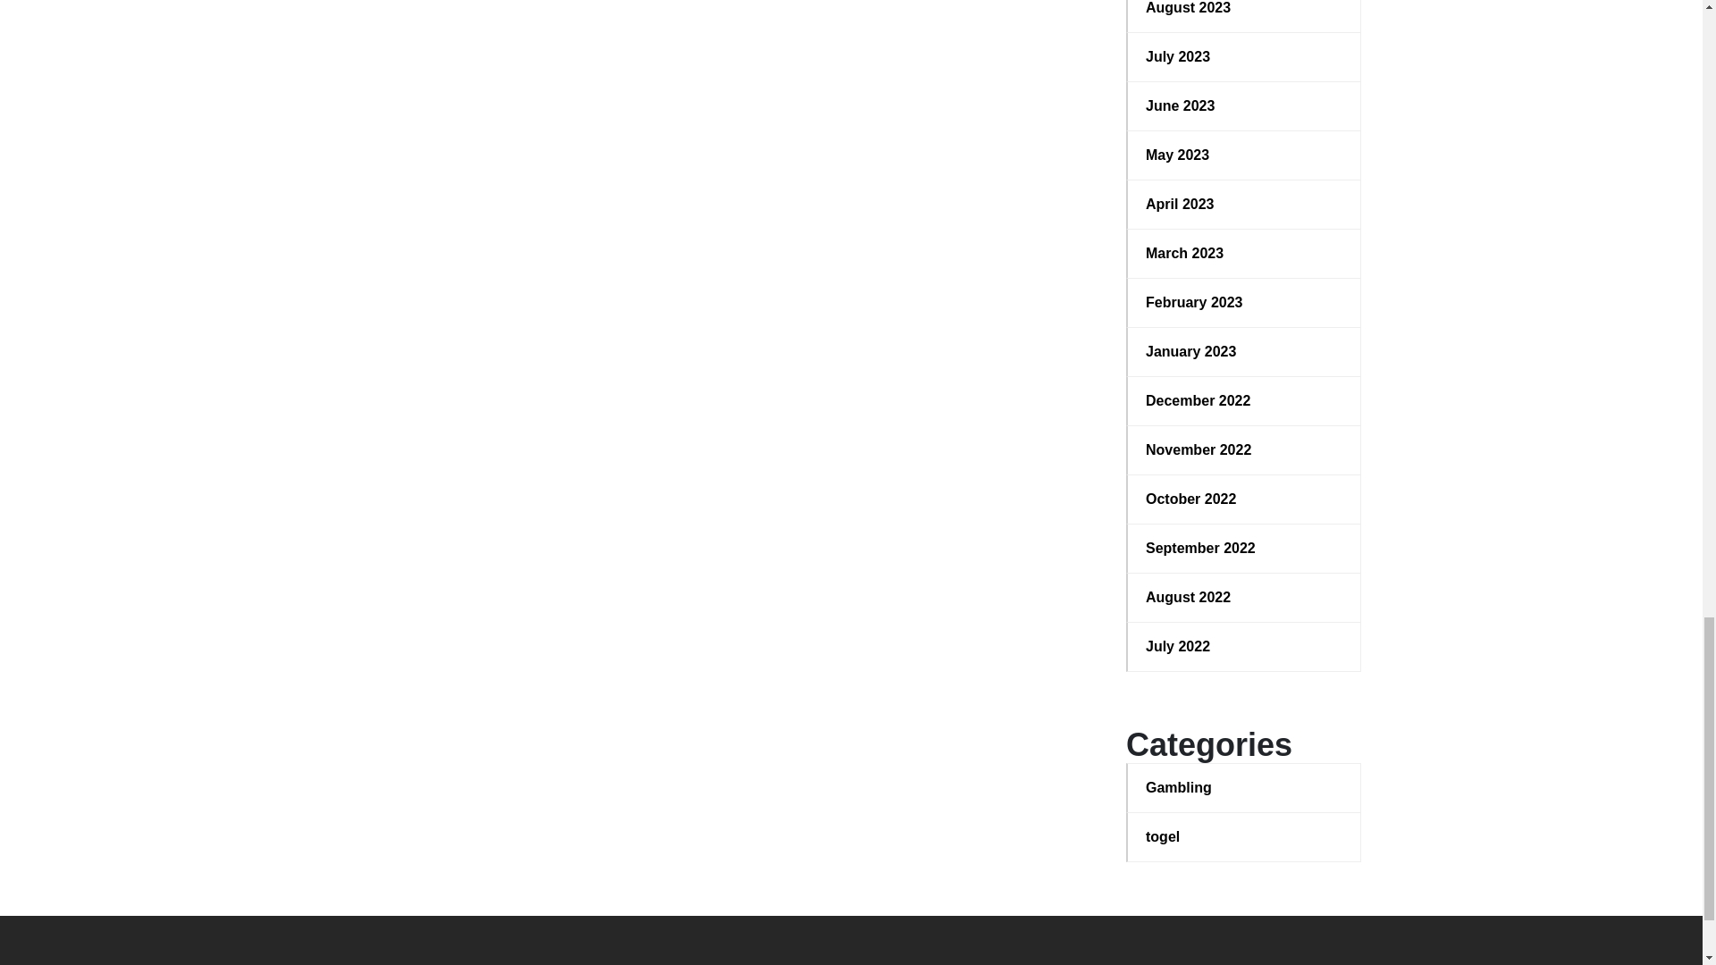  Describe the element at coordinates (1244, 597) in the screenshot. I see `August 2022` at that location.